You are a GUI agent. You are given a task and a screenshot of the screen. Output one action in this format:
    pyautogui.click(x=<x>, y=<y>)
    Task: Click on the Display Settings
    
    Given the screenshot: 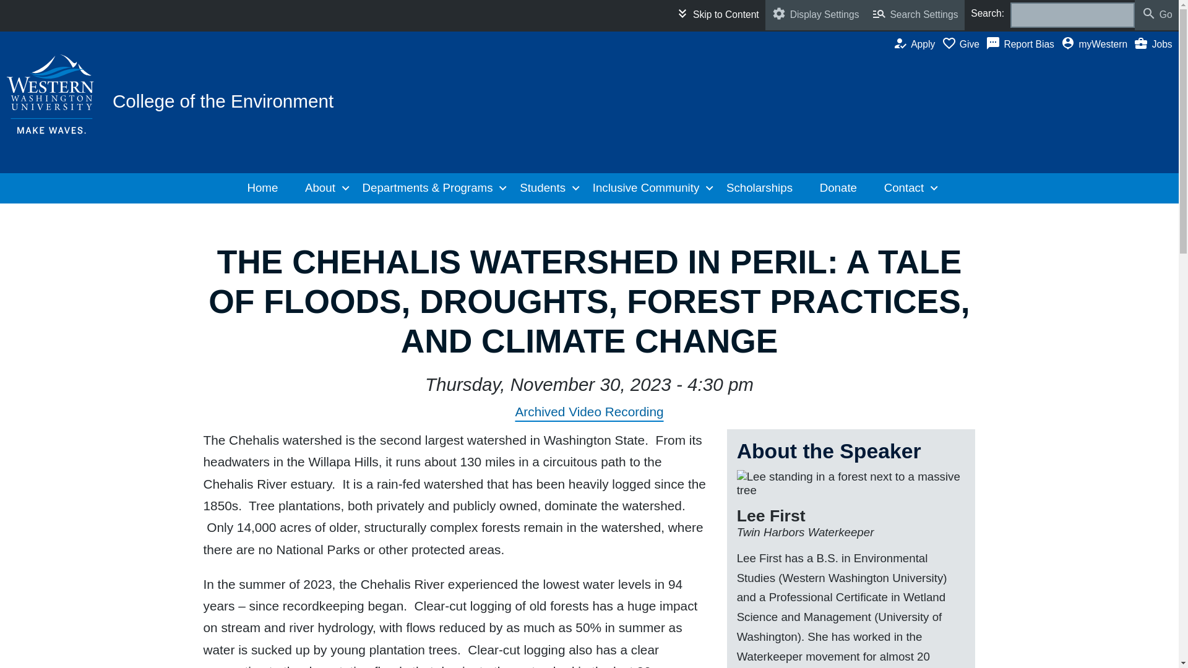 What is the action you would take?
    pyautogui.click(x=816, y=15)
    